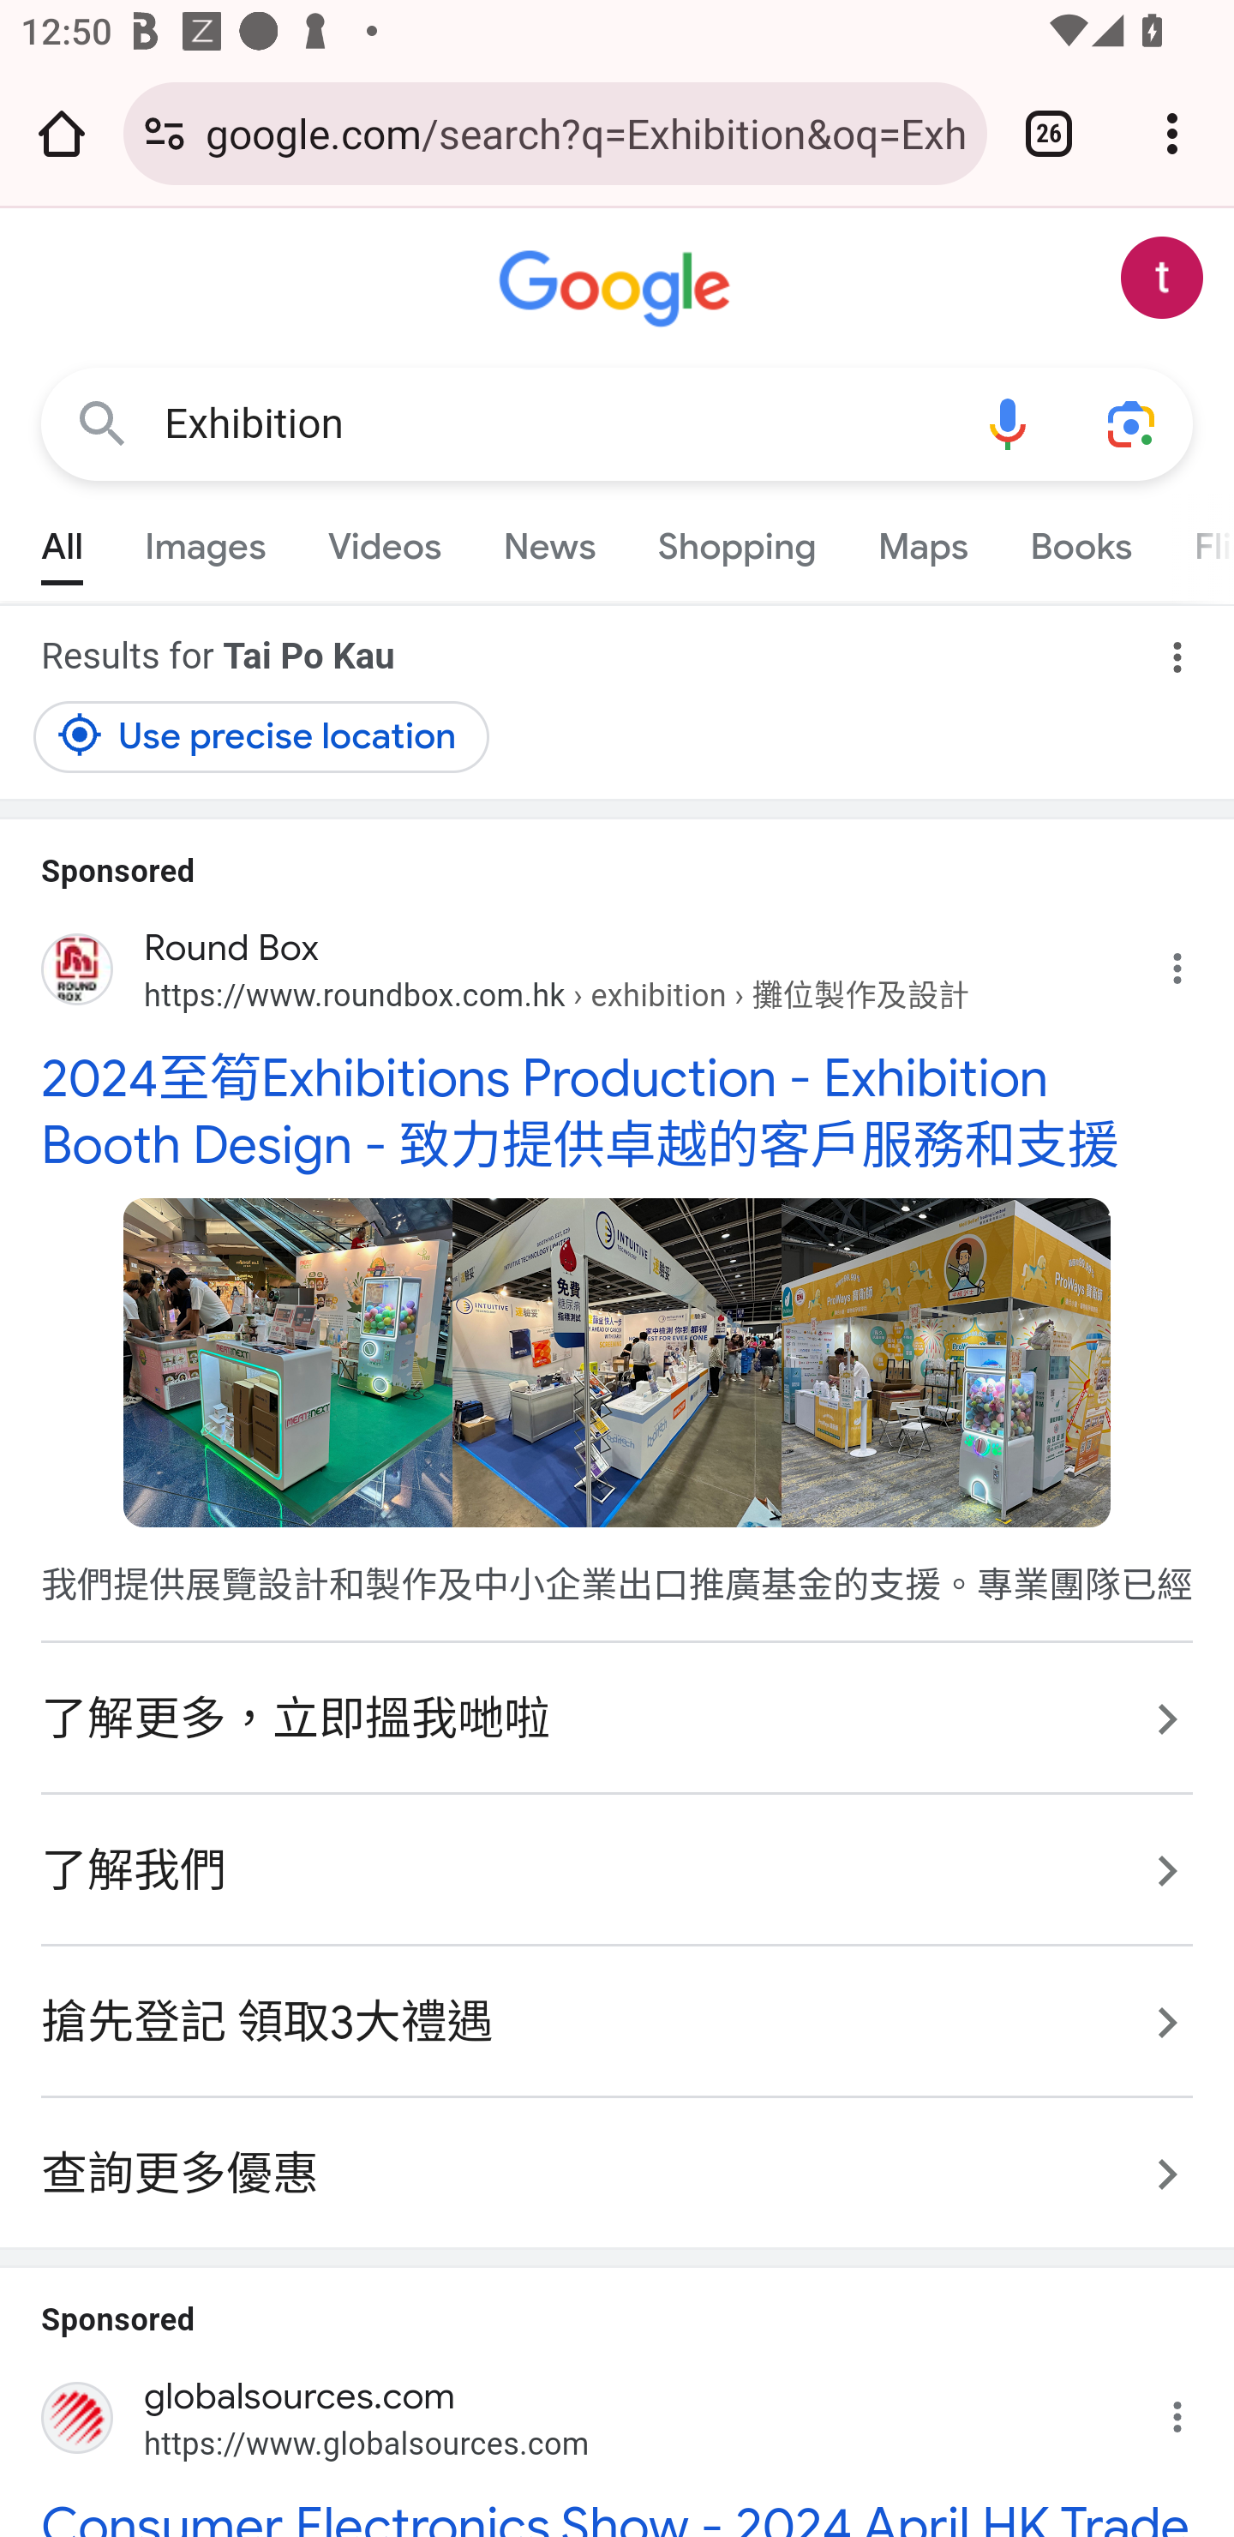 This screenshot has height=2537, width=1234. Describe the element at coordinates (1194, 961) in the screenshot. I see `Why this ad?` at that location.